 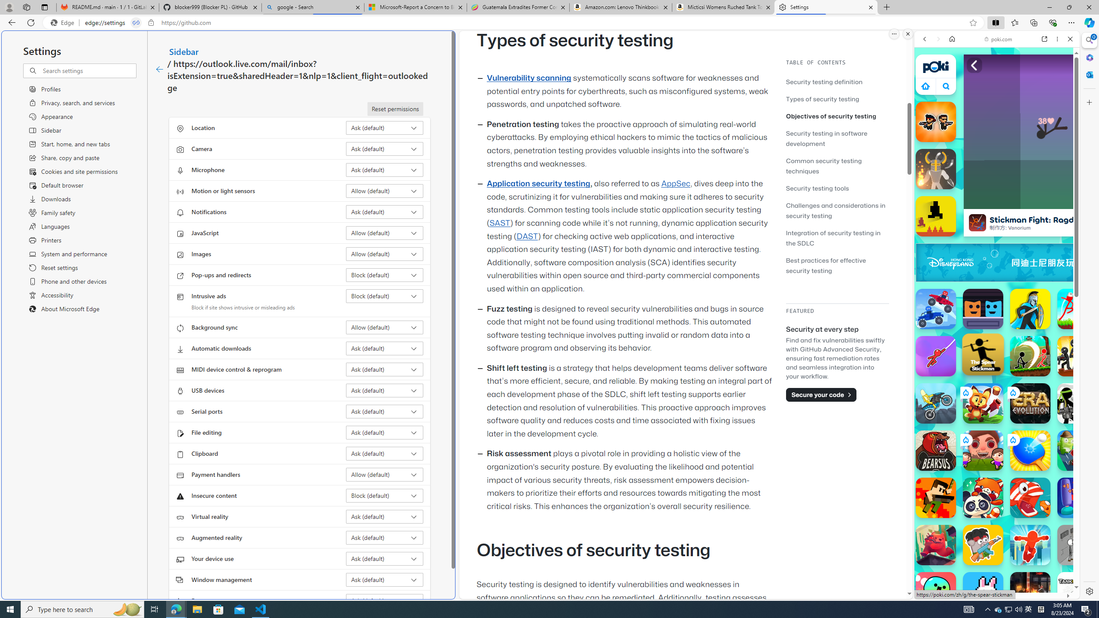 What do you see at coordinates (415, 7) in the screenshot?
I see `Microsoft-Report a Concern to Bing` at bounding box center [415, 7].